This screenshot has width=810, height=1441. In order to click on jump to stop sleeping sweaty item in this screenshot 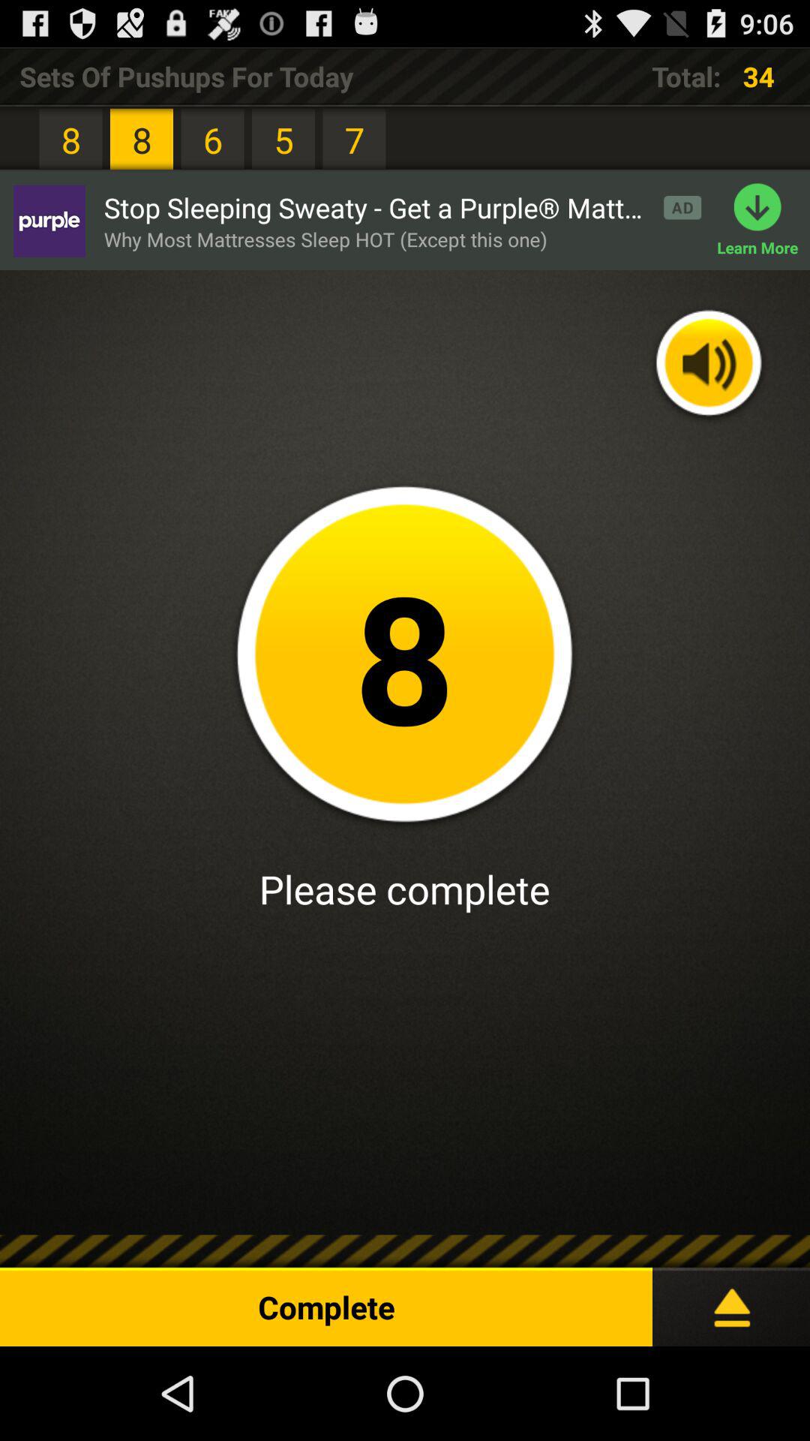, I will do `click(402, 207)`.